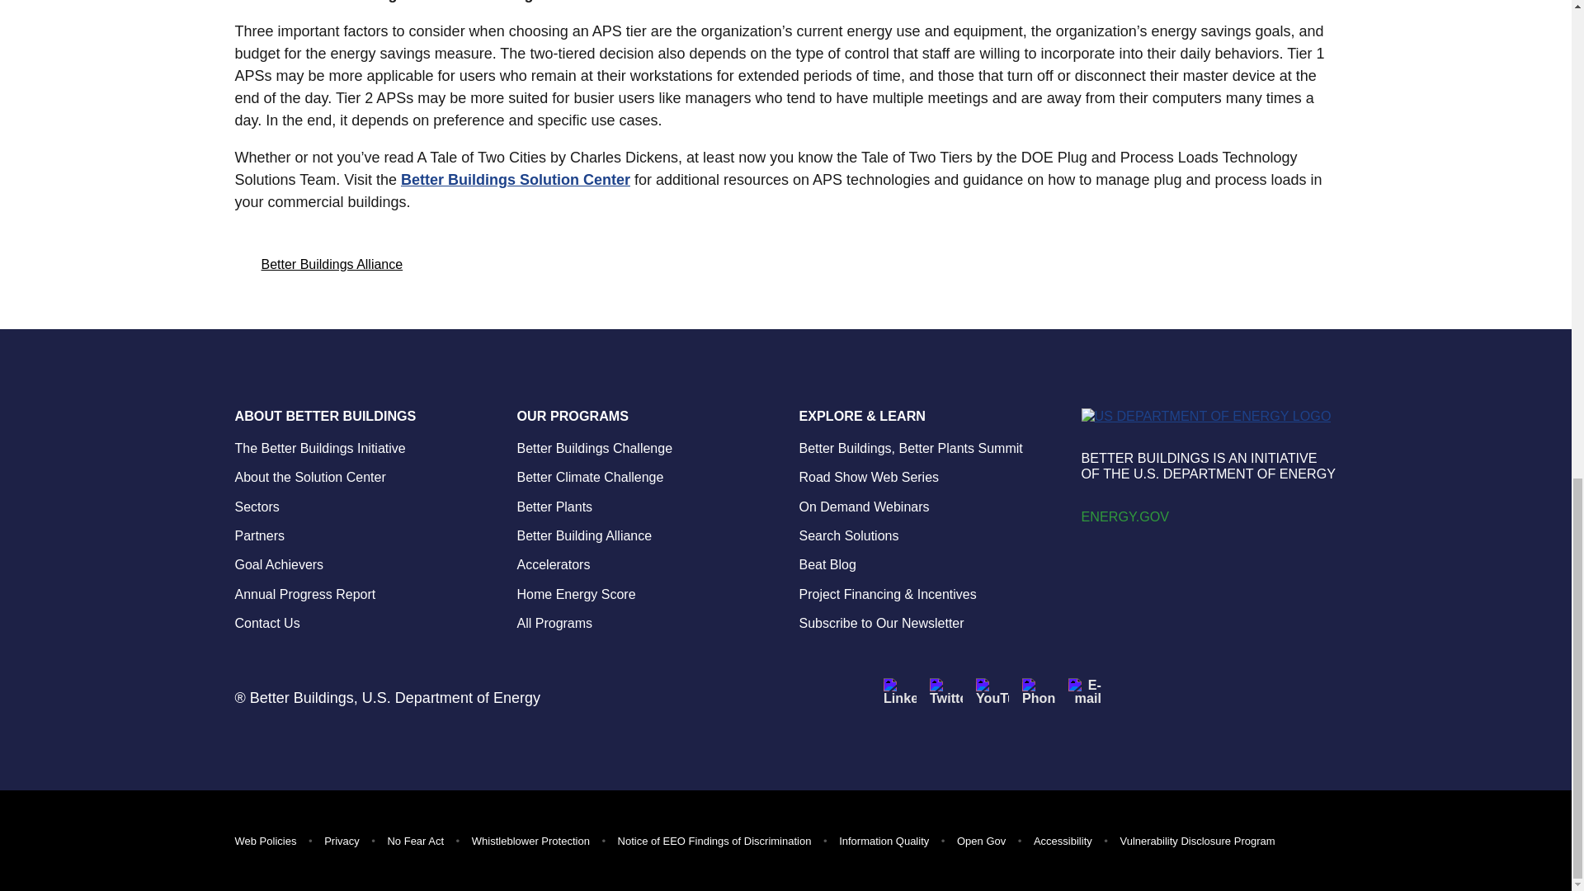 The height and width of the screenshot is (891, 1584). I want to click on Better Plants, so click(554, 507).